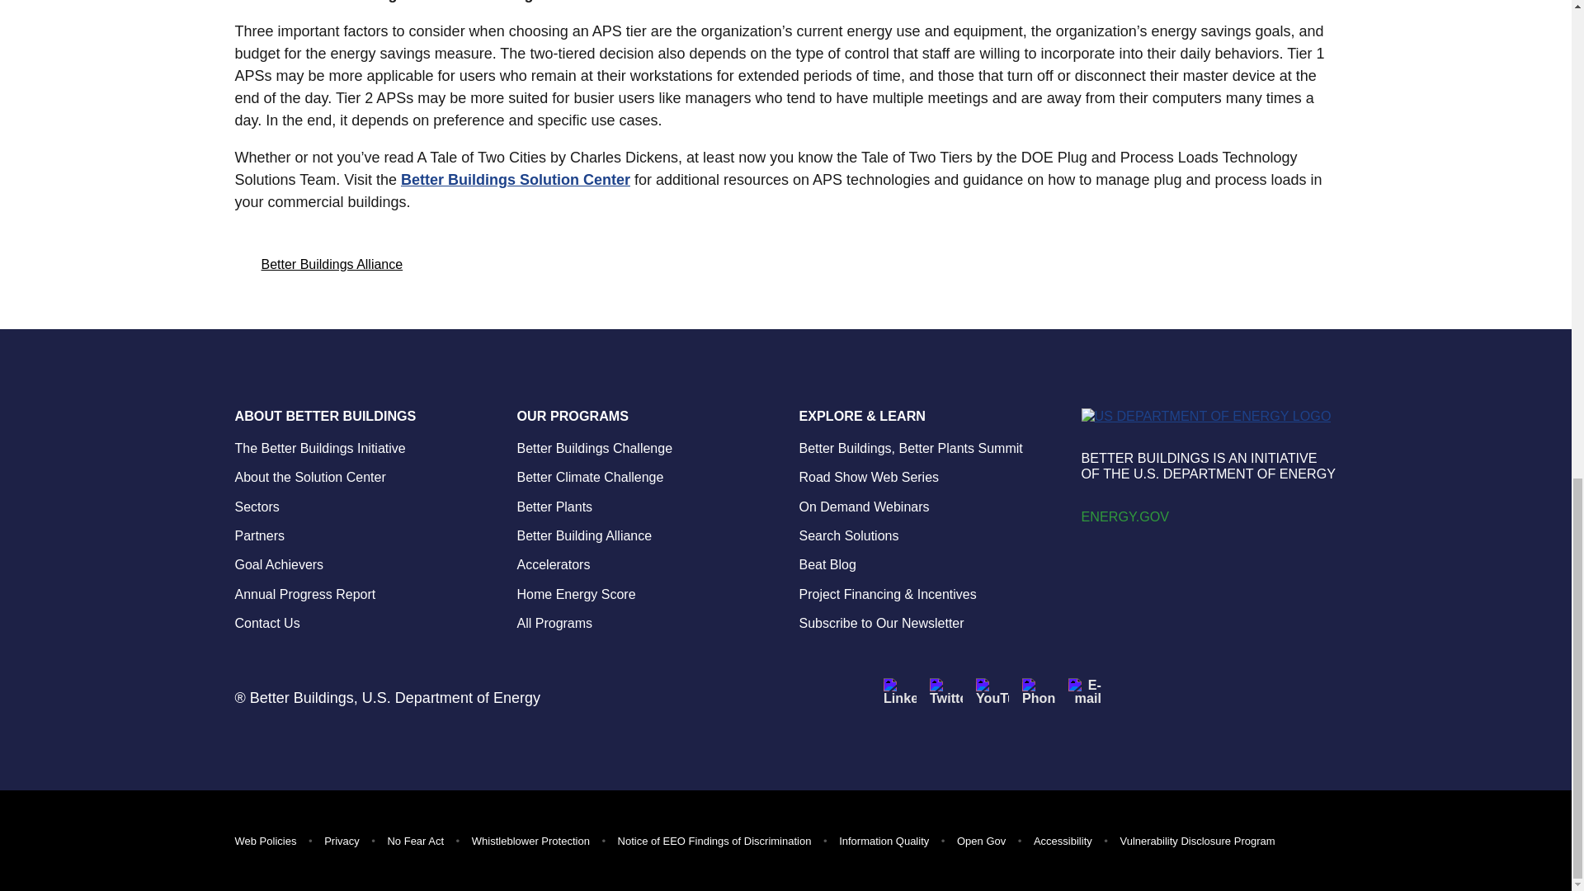 The height and width of the screenshot is (891, 1584). I want to click on Better Plants, so click(554, 507).